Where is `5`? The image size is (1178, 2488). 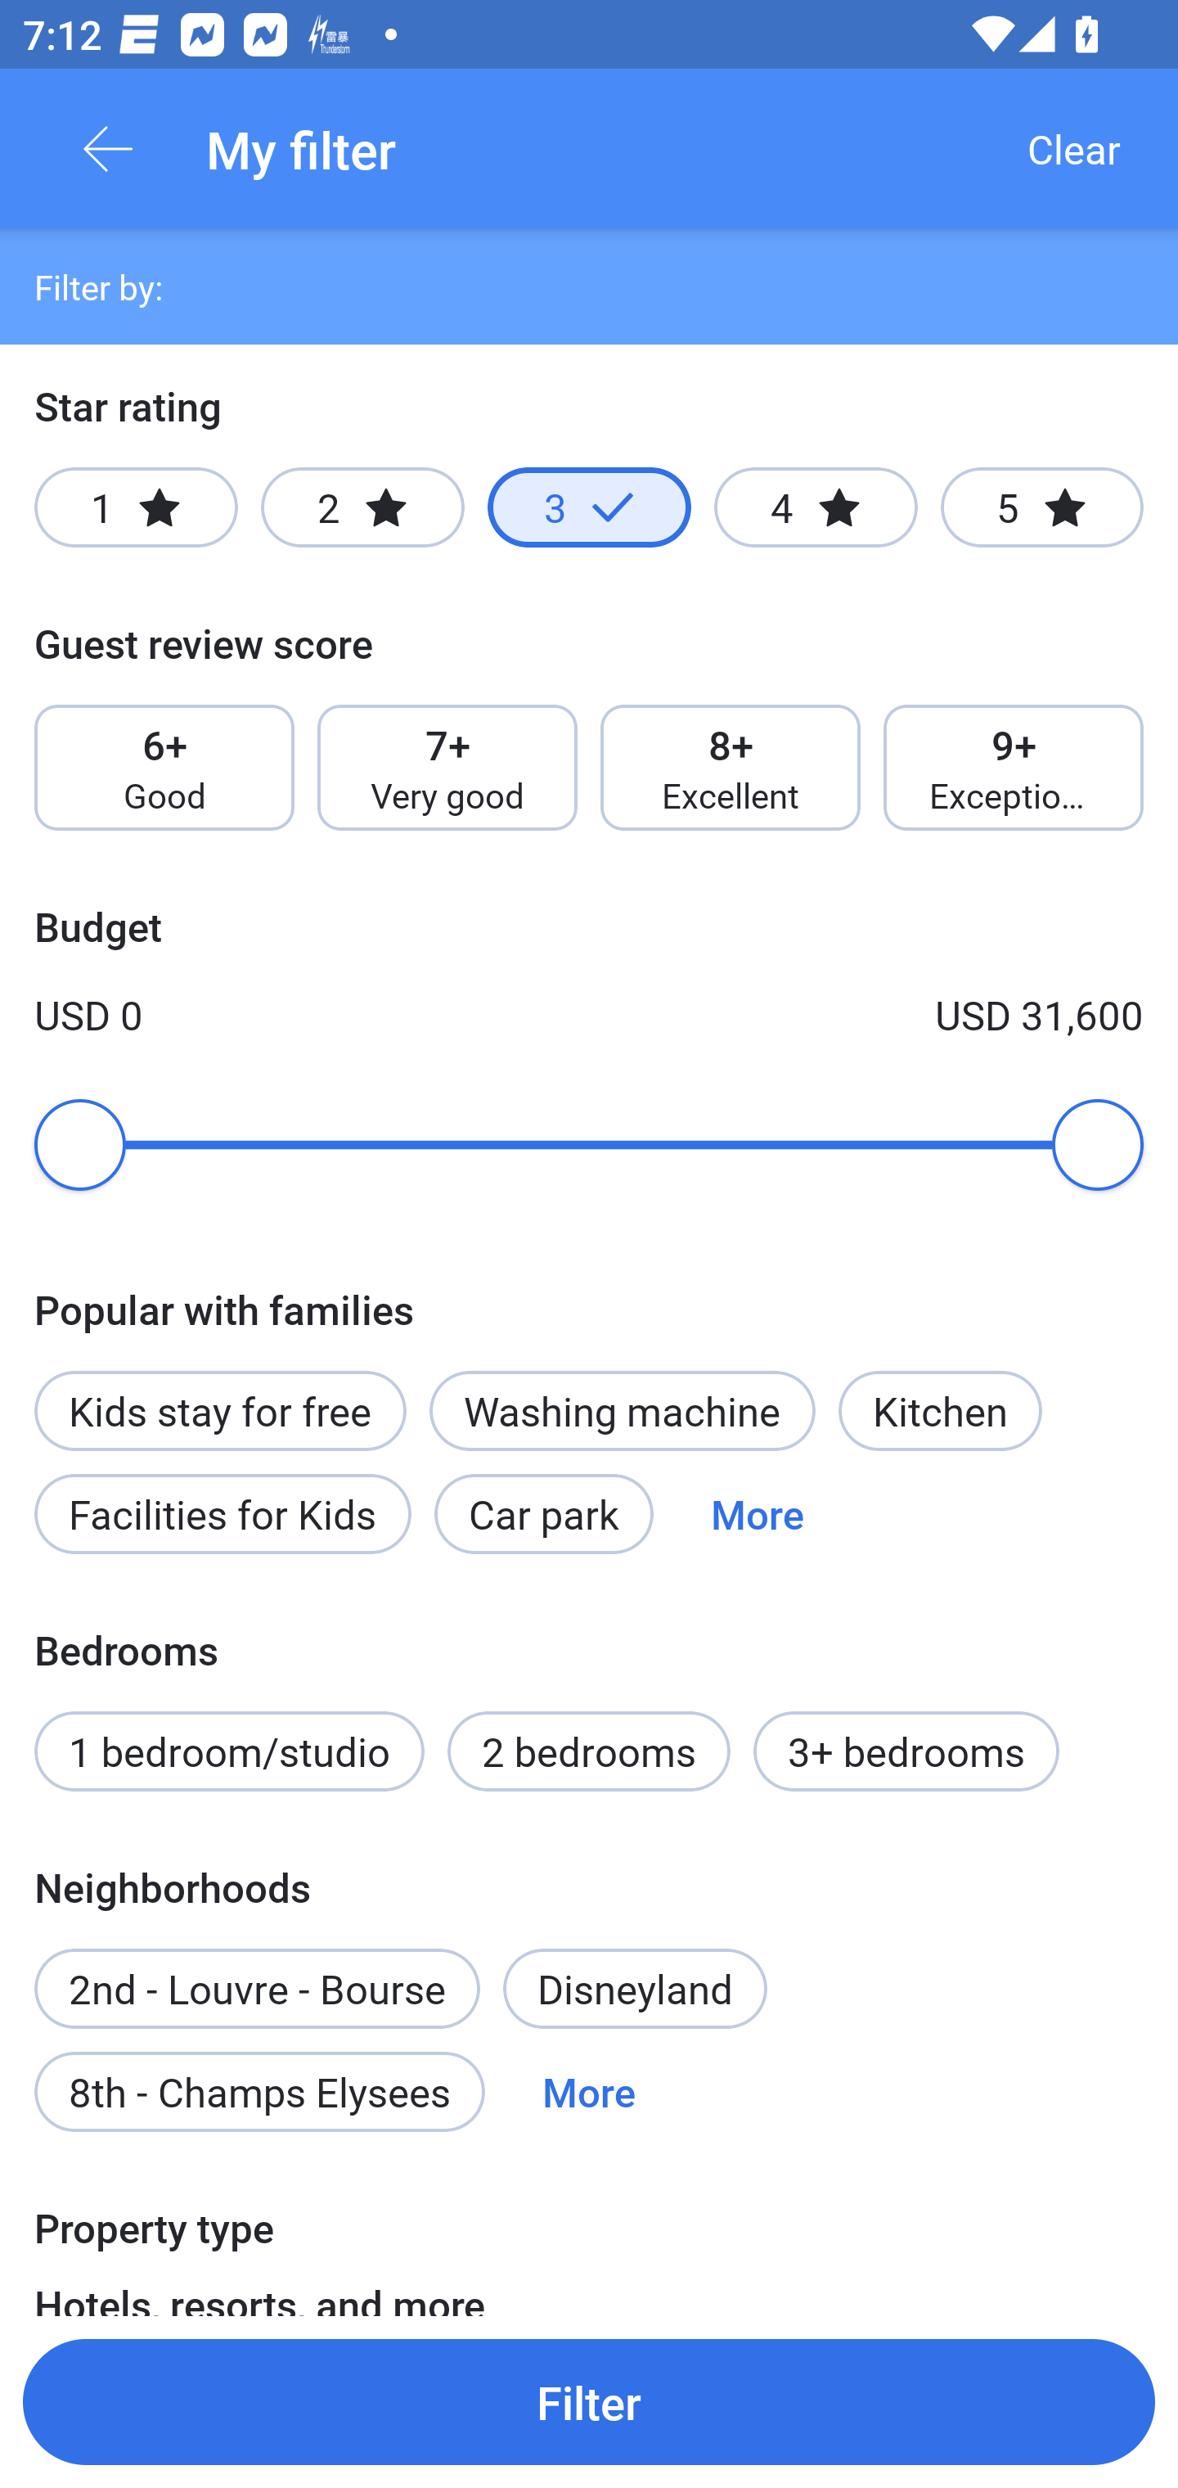 5 is located at coordinates (1042, 507).